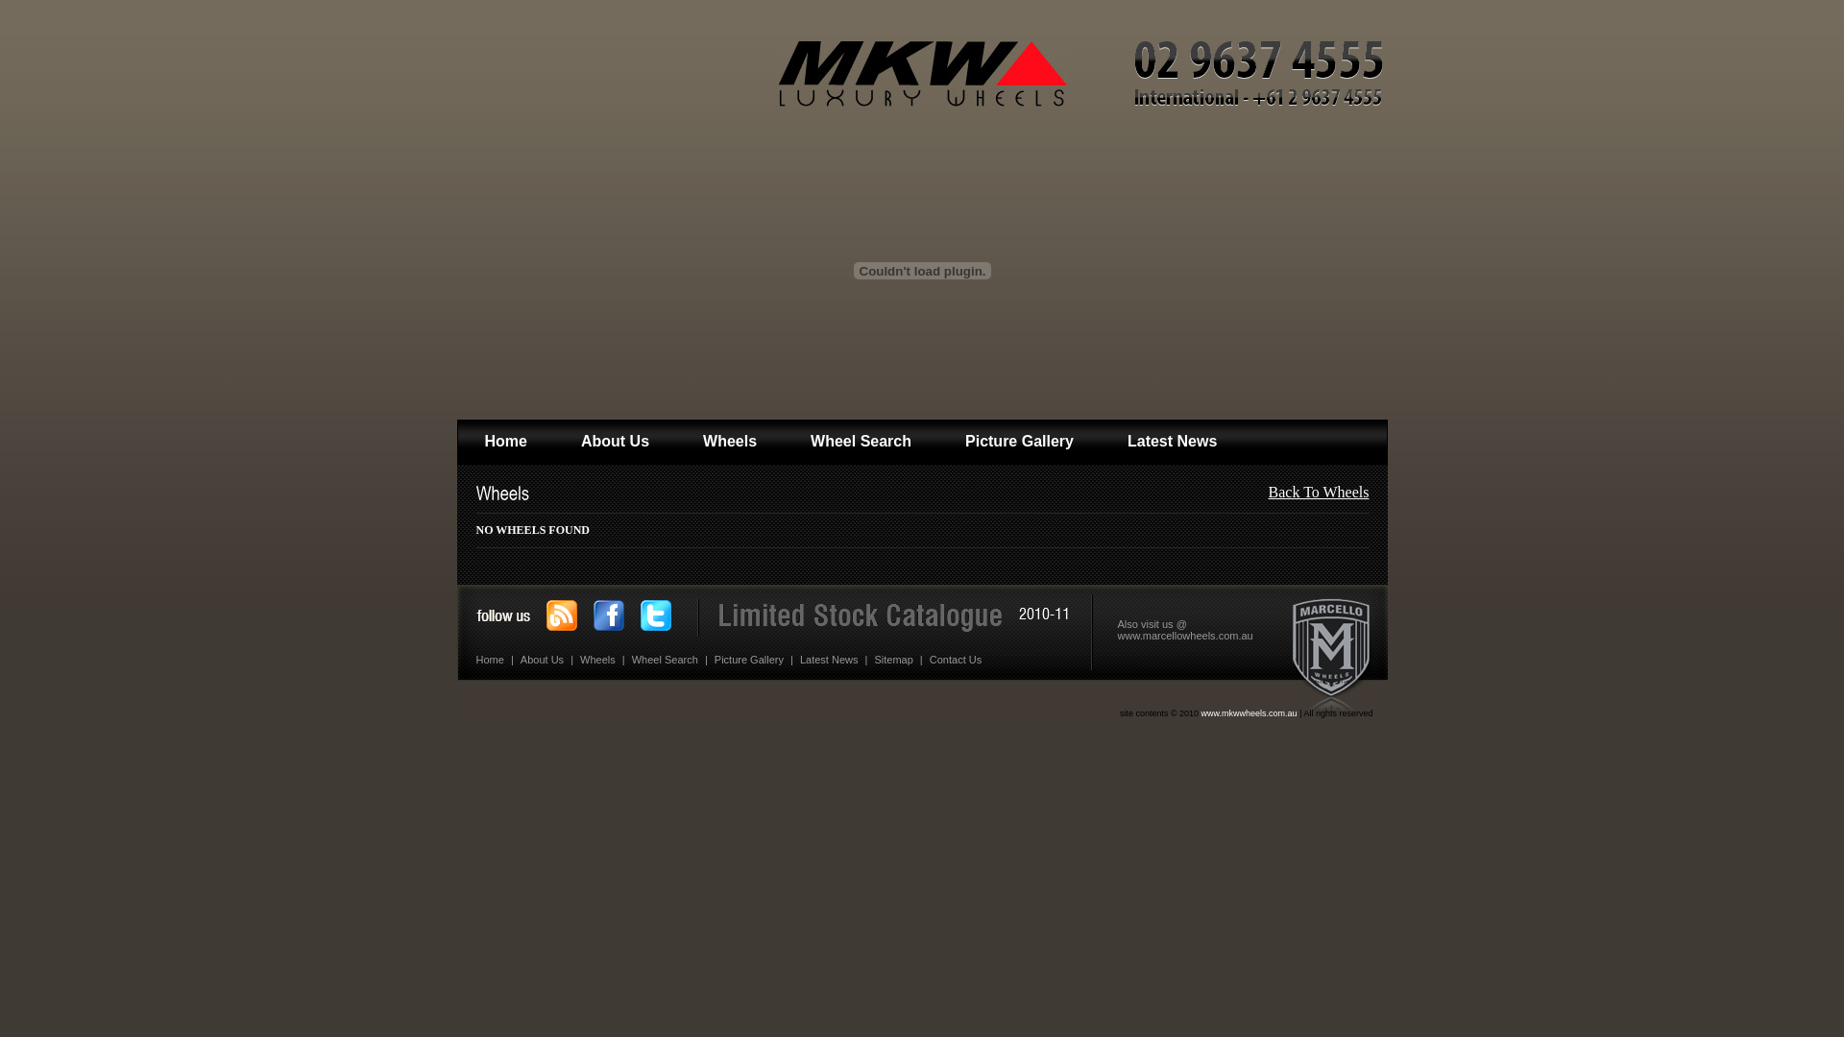 The height and width of the screenshot is (1037, 1844). Describe the element at coordinates (542, 660) in the screenshot. I see `About Us` at that location.